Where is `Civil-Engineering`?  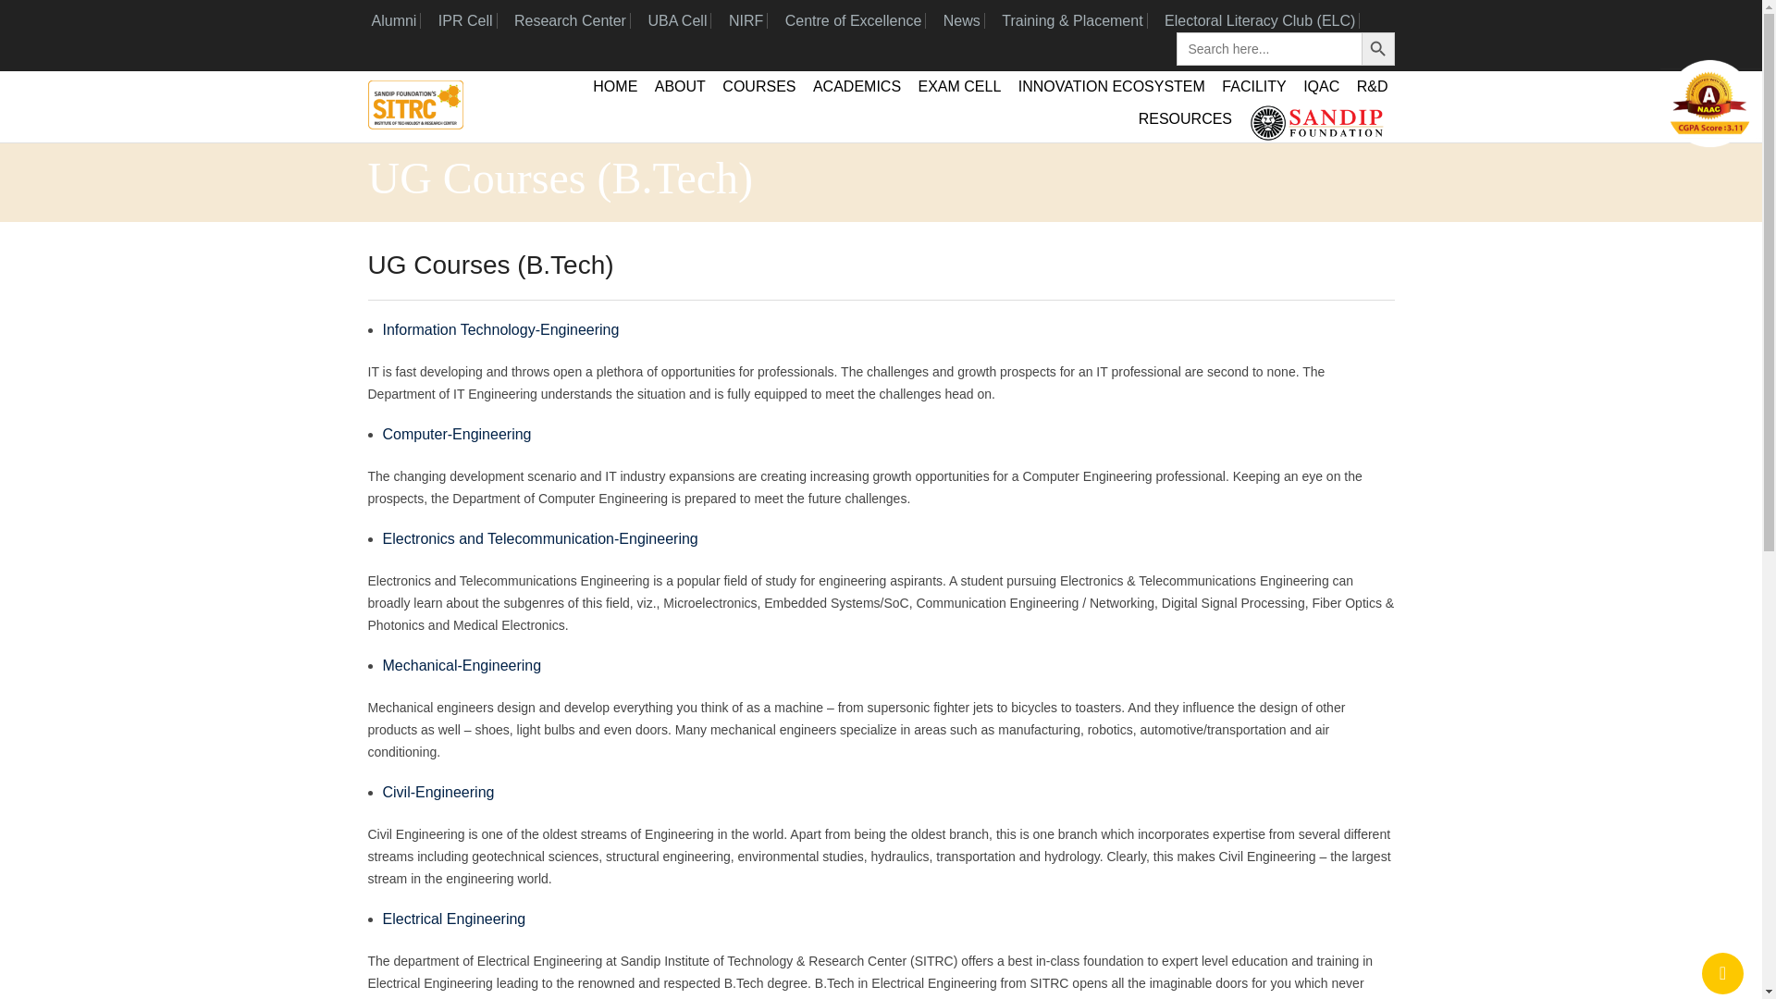 Civil-Engineering is located at coordinates (438, 792).